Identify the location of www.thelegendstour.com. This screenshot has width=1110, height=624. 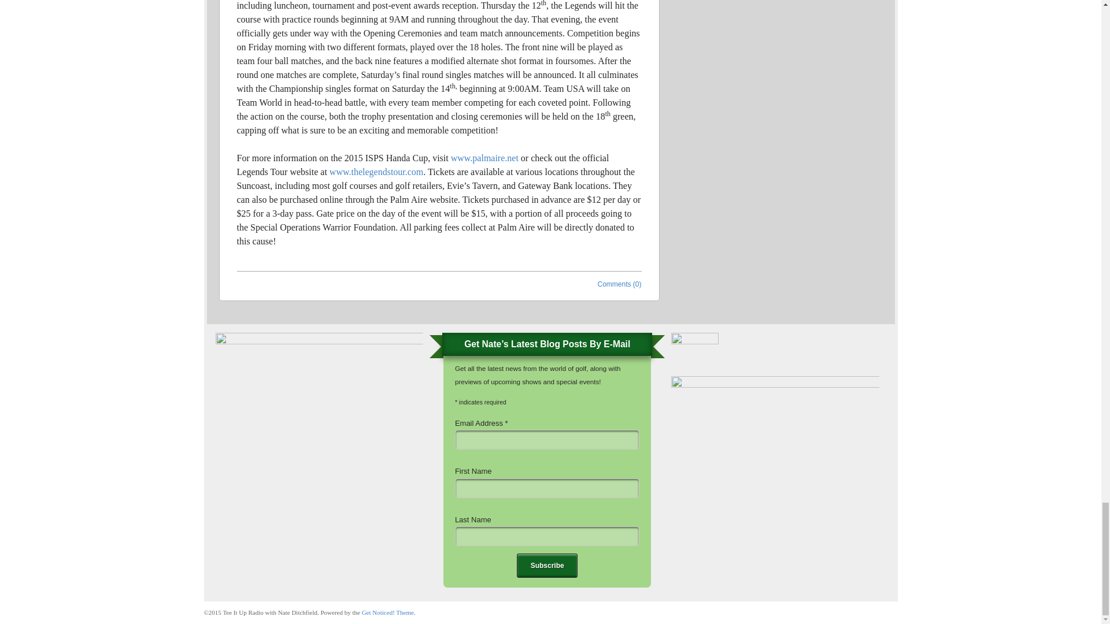
(376, 172).